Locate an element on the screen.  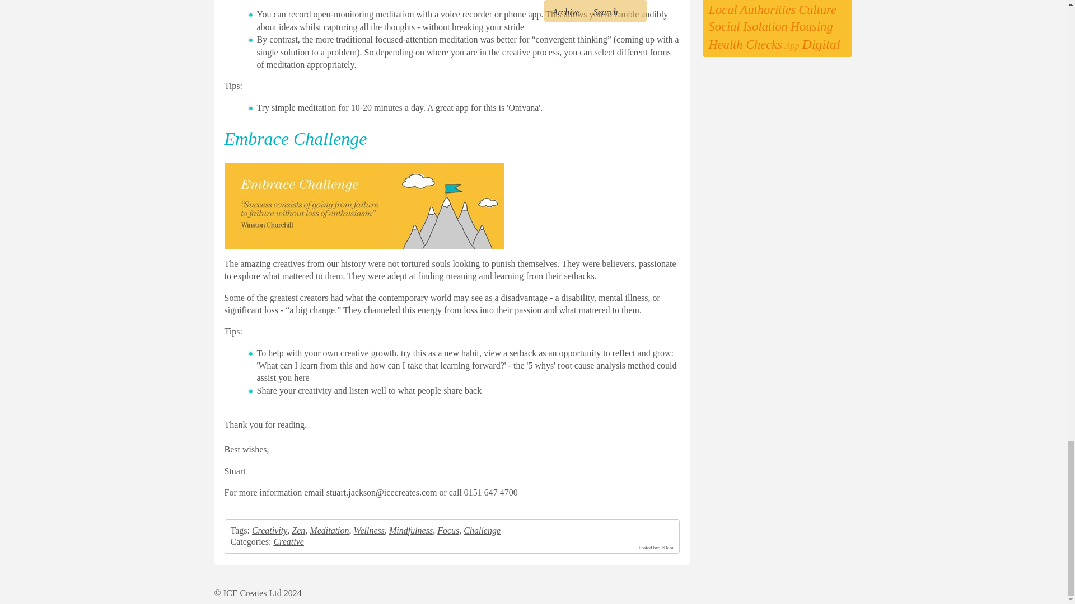
Meditation is located at coordinates (329, 530).